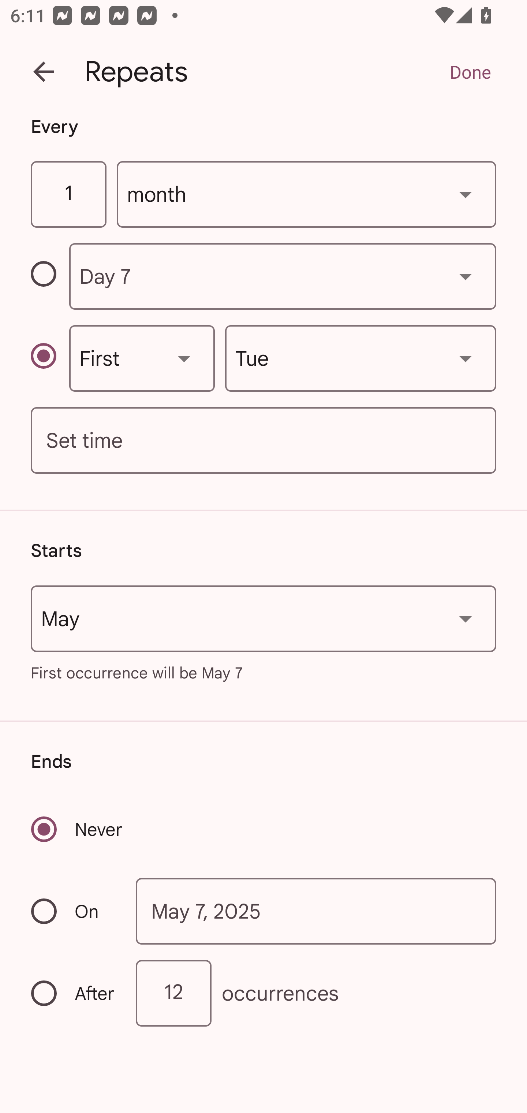 The image size is (527, 1113). Describe the element at coordinates (466, 619) in the screenshot. I see `Show dropdown menu` at that location.